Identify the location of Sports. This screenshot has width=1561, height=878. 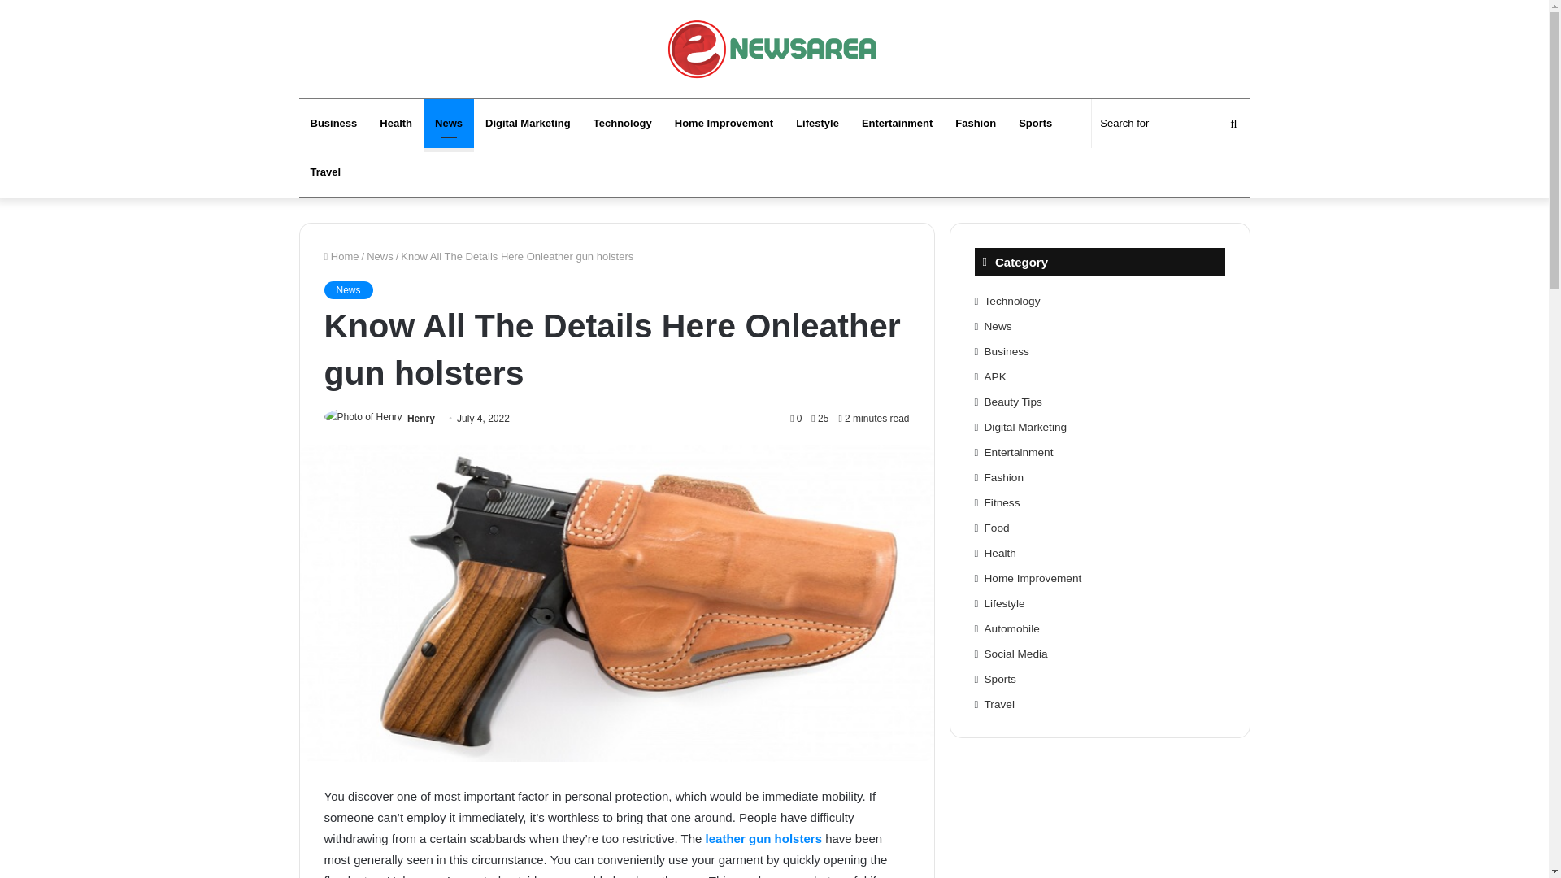
(1034, 124).